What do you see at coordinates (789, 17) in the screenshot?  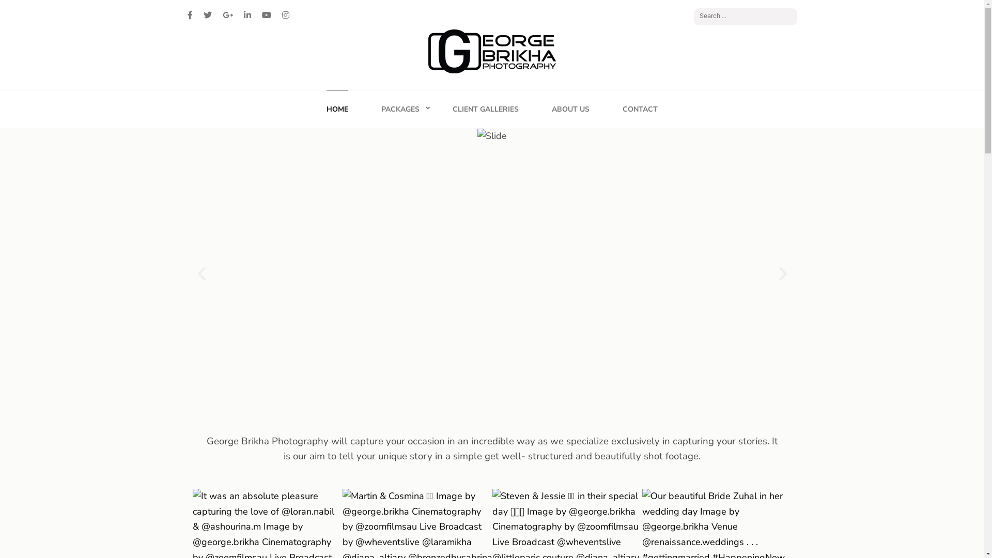 I see `Search` at bounding box center [789, 17].